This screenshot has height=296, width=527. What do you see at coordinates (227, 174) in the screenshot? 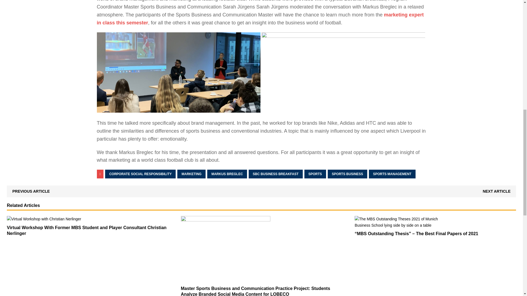
I see `MARKUS BREGLEC` at bounding box center [227, 174].